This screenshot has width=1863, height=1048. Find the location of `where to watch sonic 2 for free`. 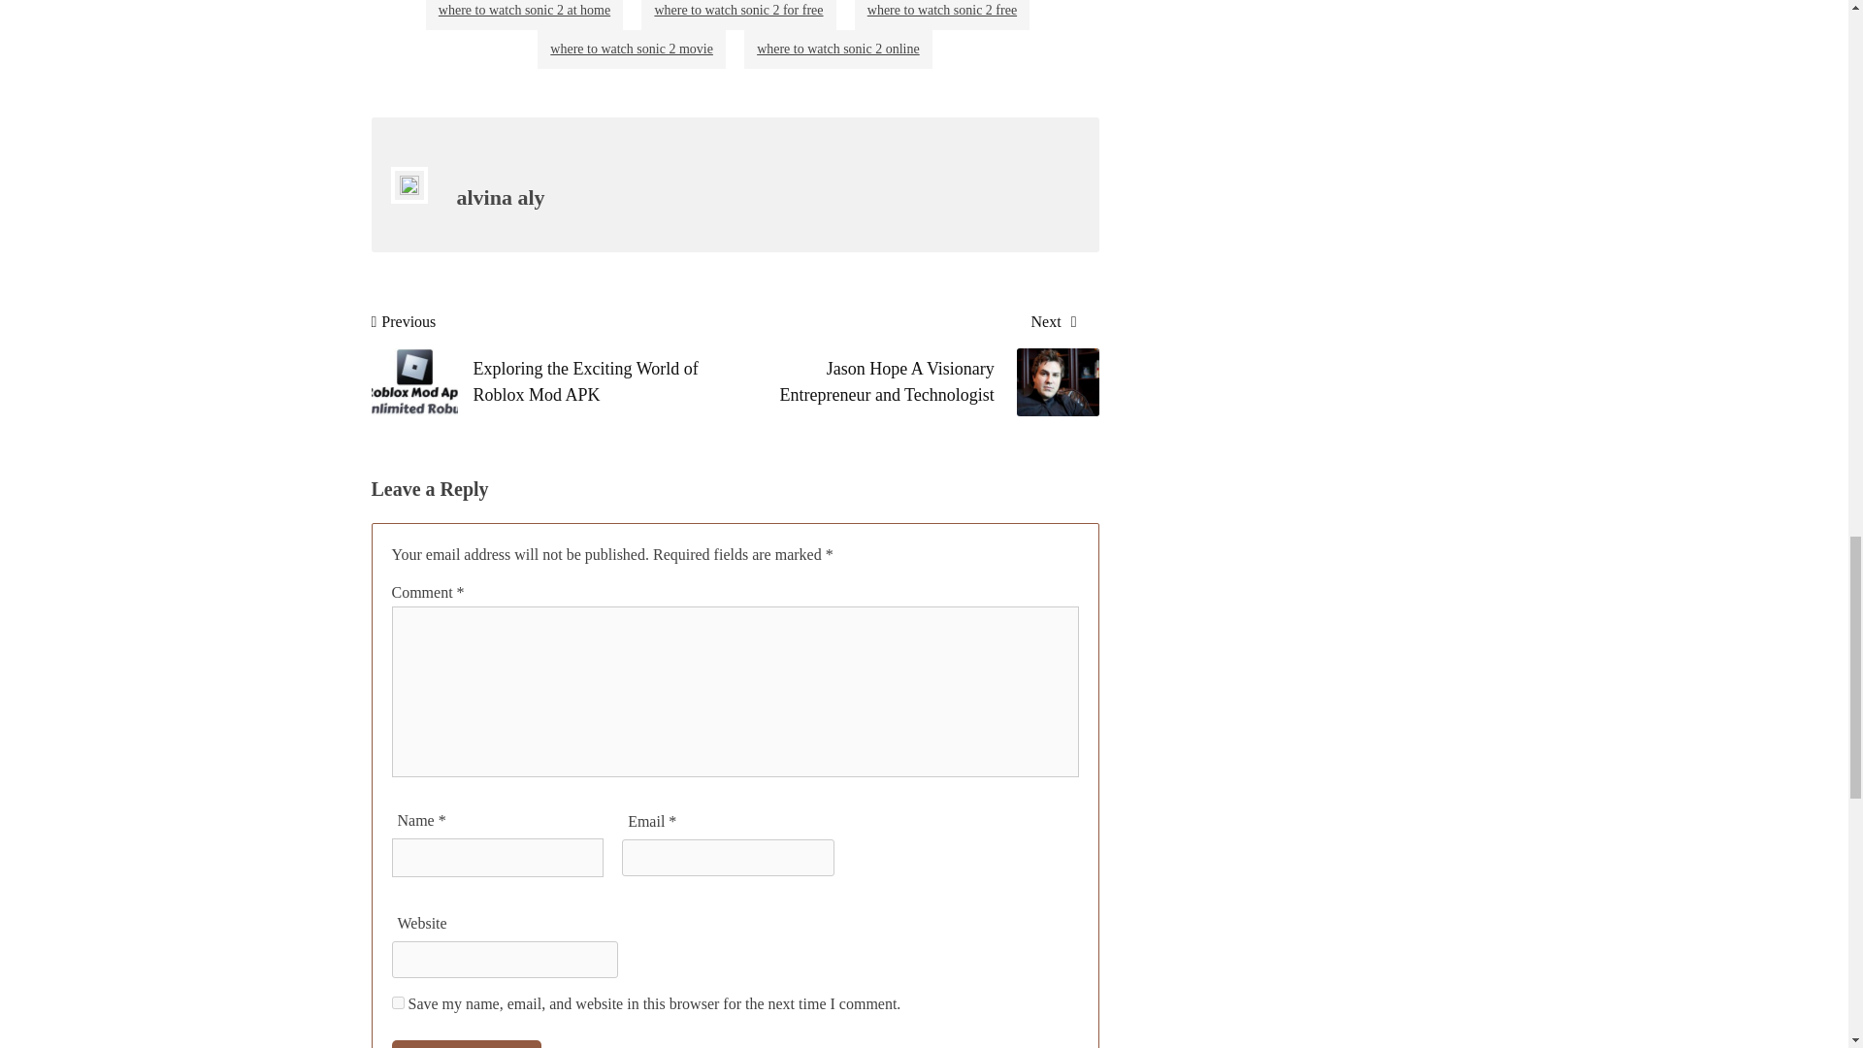

where to watch sonic 2 for free is located at coordinates (737, 16).